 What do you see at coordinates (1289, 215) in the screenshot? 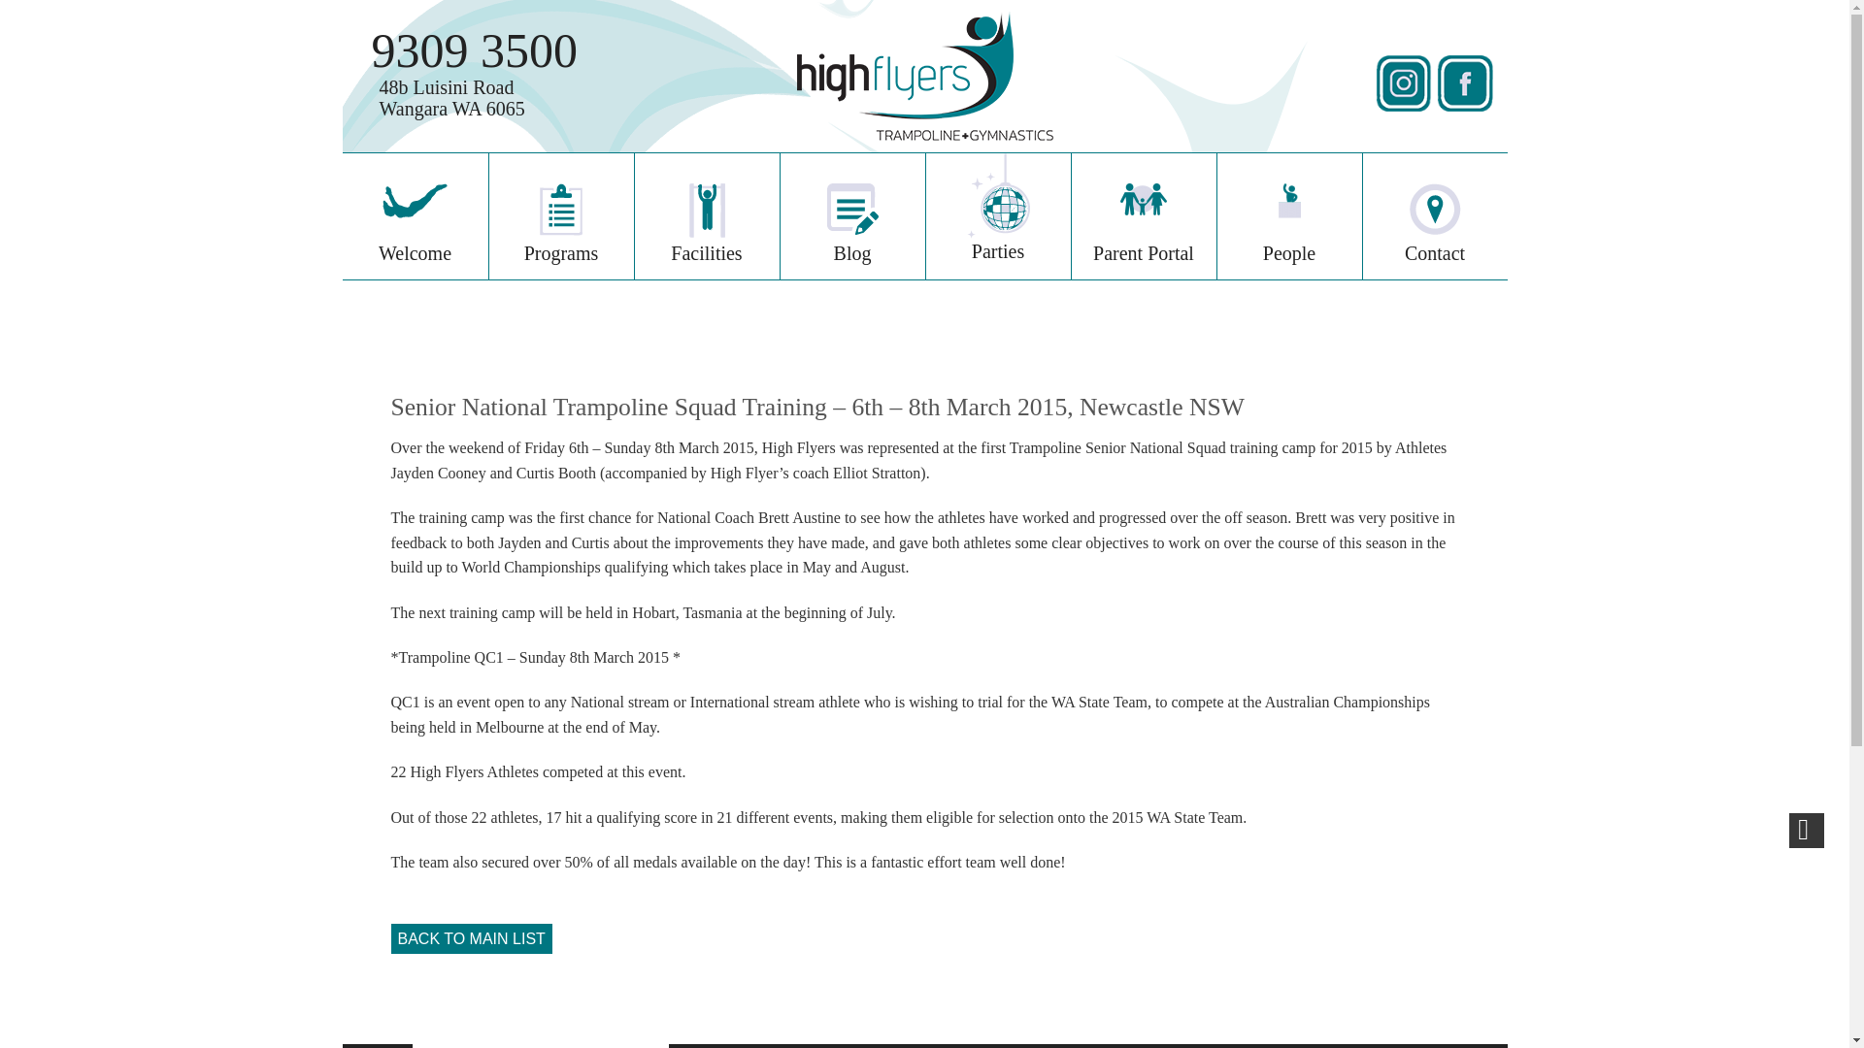
I see `People` at bounding box center [1289, 215].